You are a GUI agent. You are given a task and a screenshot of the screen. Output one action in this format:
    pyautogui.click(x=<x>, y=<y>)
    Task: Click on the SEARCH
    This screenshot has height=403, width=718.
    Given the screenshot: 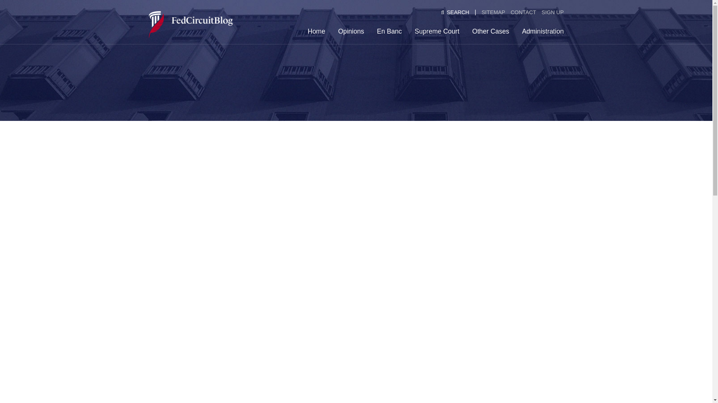 What is the action you would take?
    pyautogui.click(x=455, y=12)
    